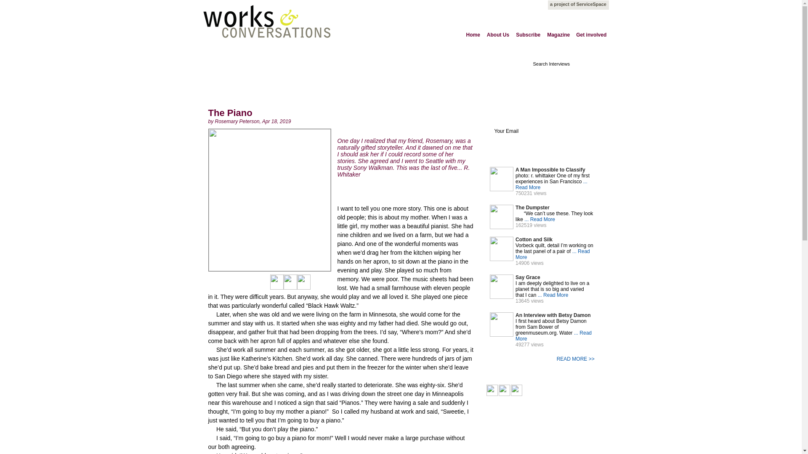 This screenshot has height=454, width=808. I want to click on ... Read More, so click(540, 219).